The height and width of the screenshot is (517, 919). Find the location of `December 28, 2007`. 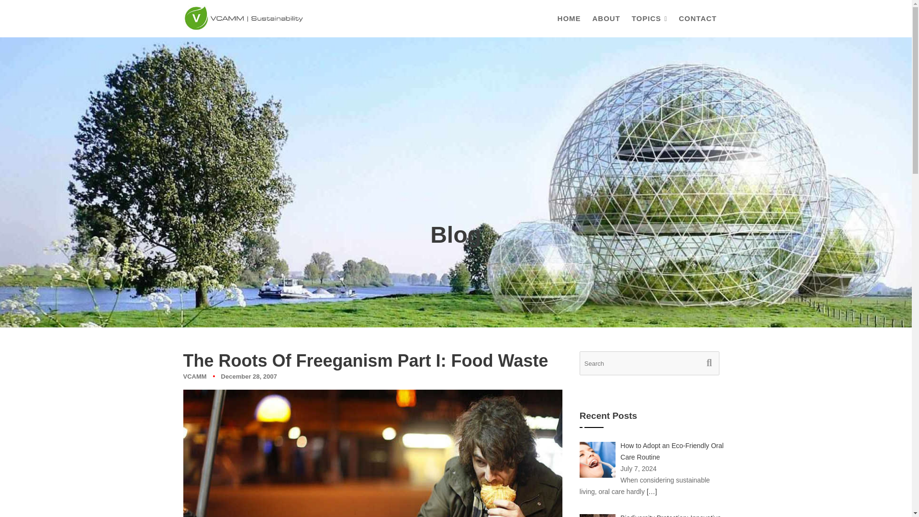

December 28, 2007 is located at coordinates (249, 376).